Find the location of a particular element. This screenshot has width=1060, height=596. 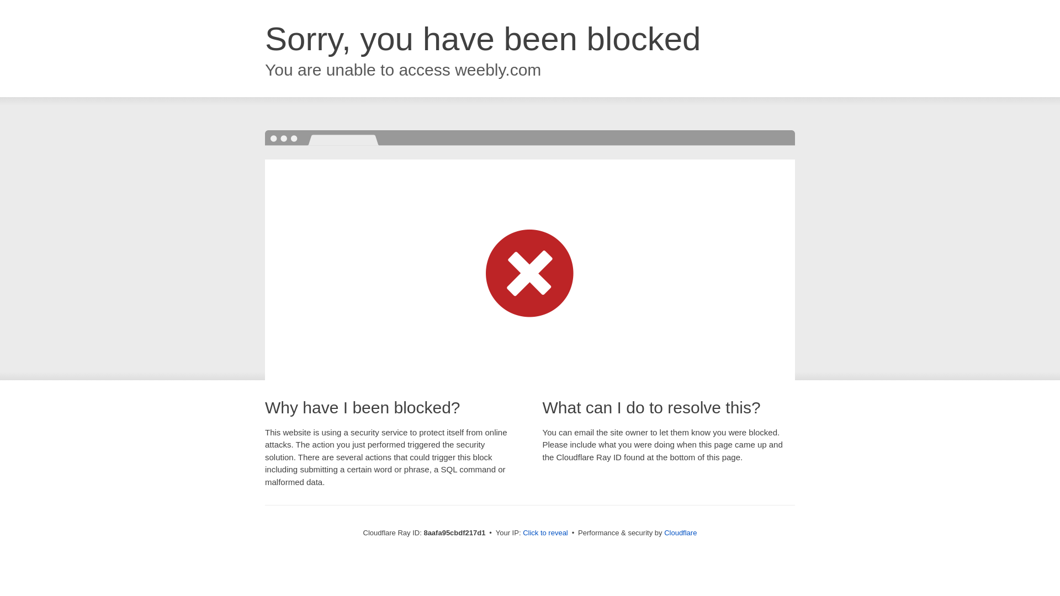

Cloudflare is located at coordinates (680, 533).